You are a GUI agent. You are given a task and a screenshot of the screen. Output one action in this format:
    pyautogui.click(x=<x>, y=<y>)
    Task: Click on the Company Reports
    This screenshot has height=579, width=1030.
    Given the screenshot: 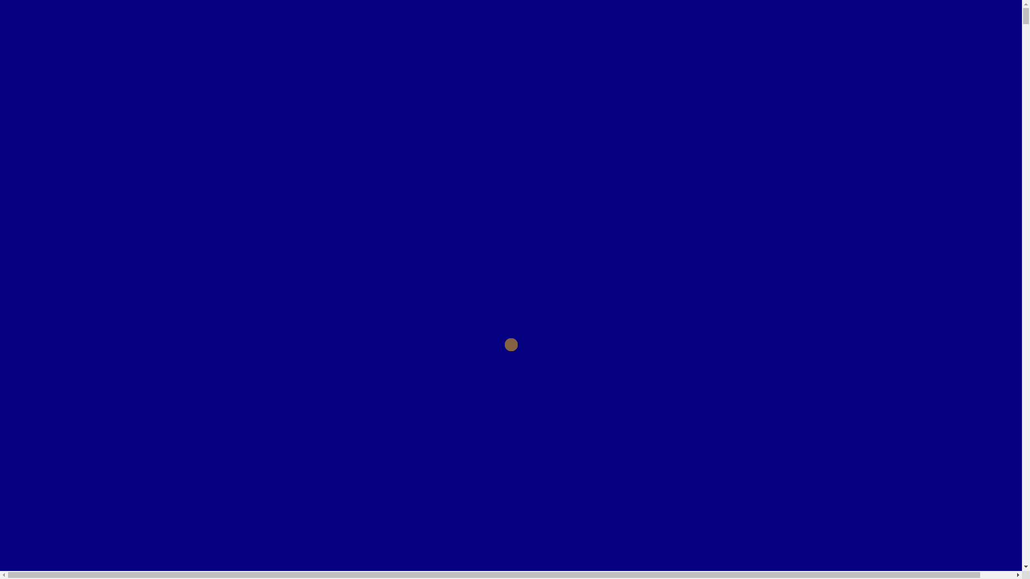 What is the action you would take?
    pyautogui.click(x=83, y=300)
    